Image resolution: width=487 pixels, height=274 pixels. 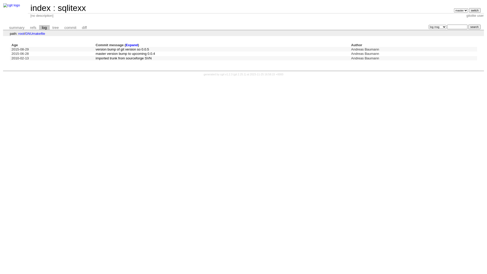 I want to click on sqlitexx, so click(x=72, y=8).